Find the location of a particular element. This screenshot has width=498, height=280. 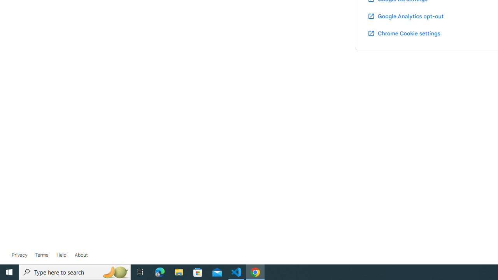

Privacy is located at coordinates (19, 255).